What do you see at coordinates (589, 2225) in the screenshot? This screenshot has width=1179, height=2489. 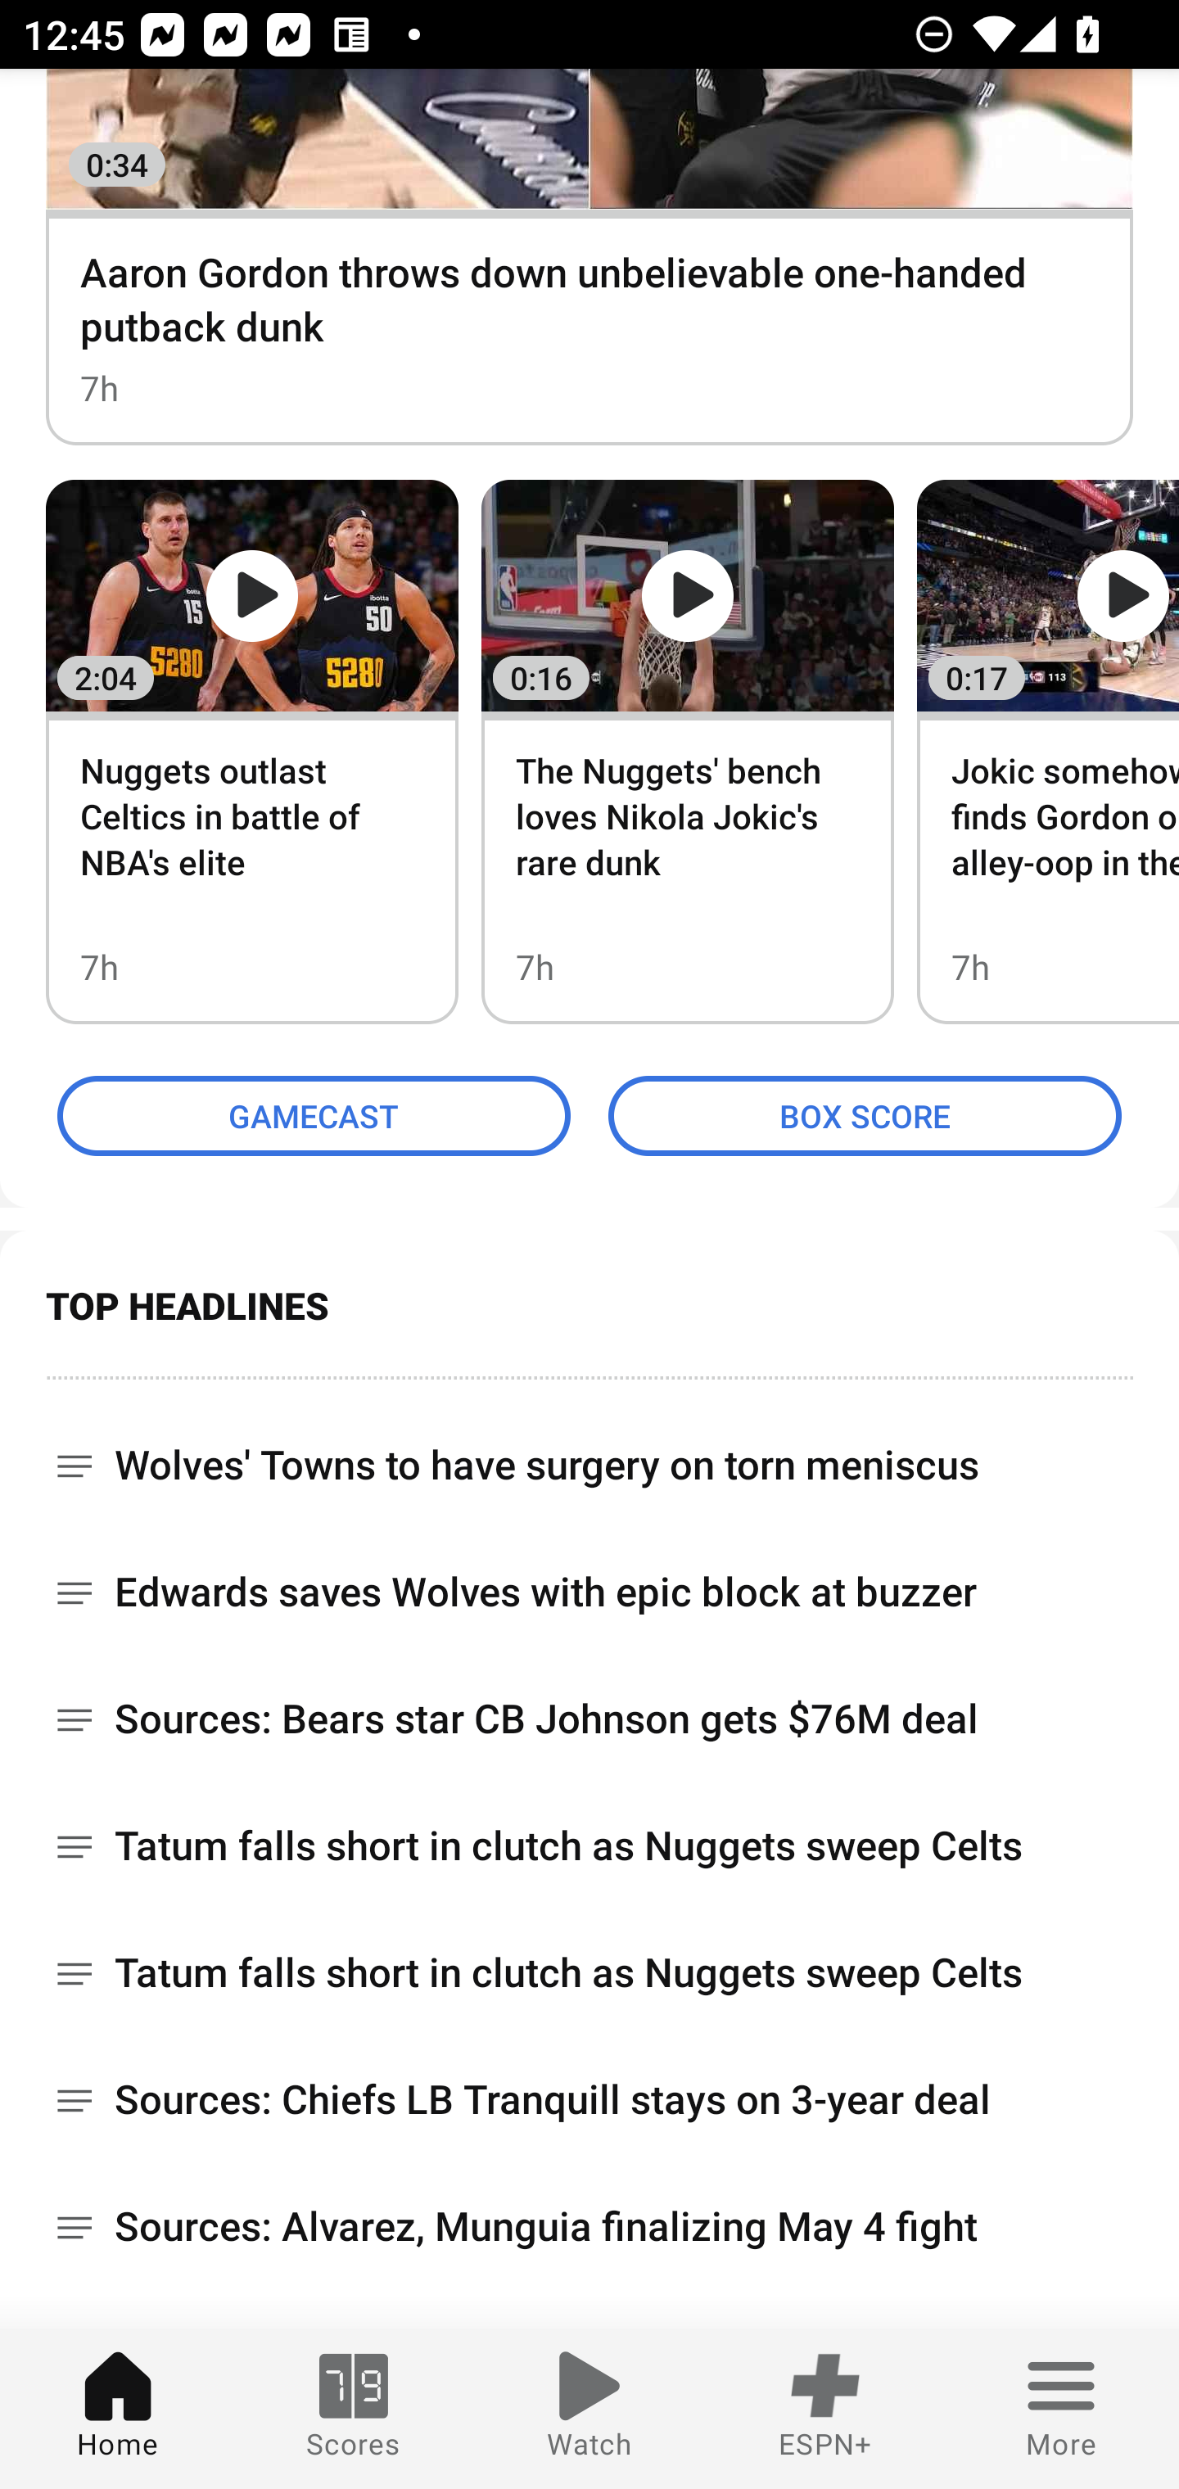 I see ` Sources: Alvarez, Munguia finalizing May 4 fight` at bounding box center [589, 2225].